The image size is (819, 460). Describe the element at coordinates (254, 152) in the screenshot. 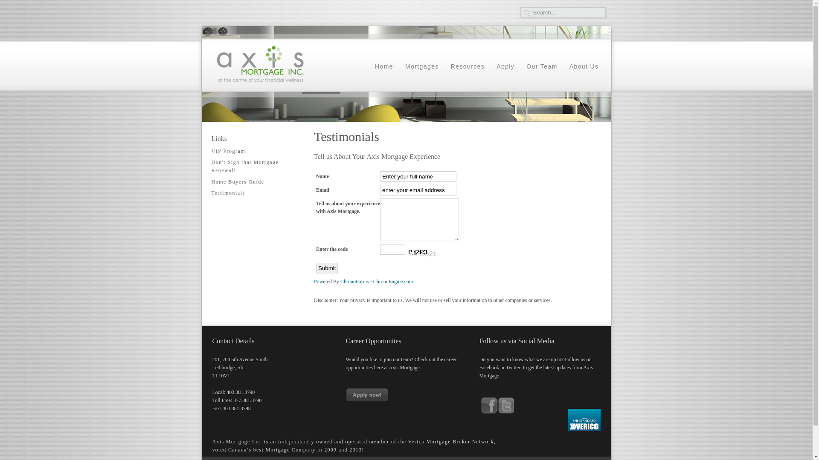

I see `VIP Program` at that location.